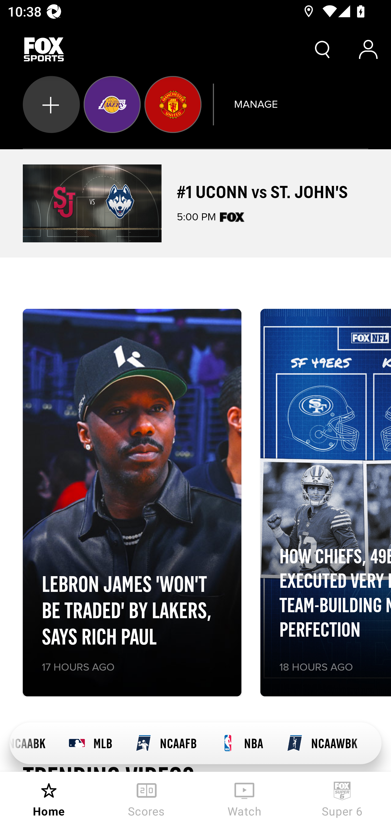 Image resolution: width=391 pixels, height=825 pixels. I want to click on NCAAFB, so click(166, 743).